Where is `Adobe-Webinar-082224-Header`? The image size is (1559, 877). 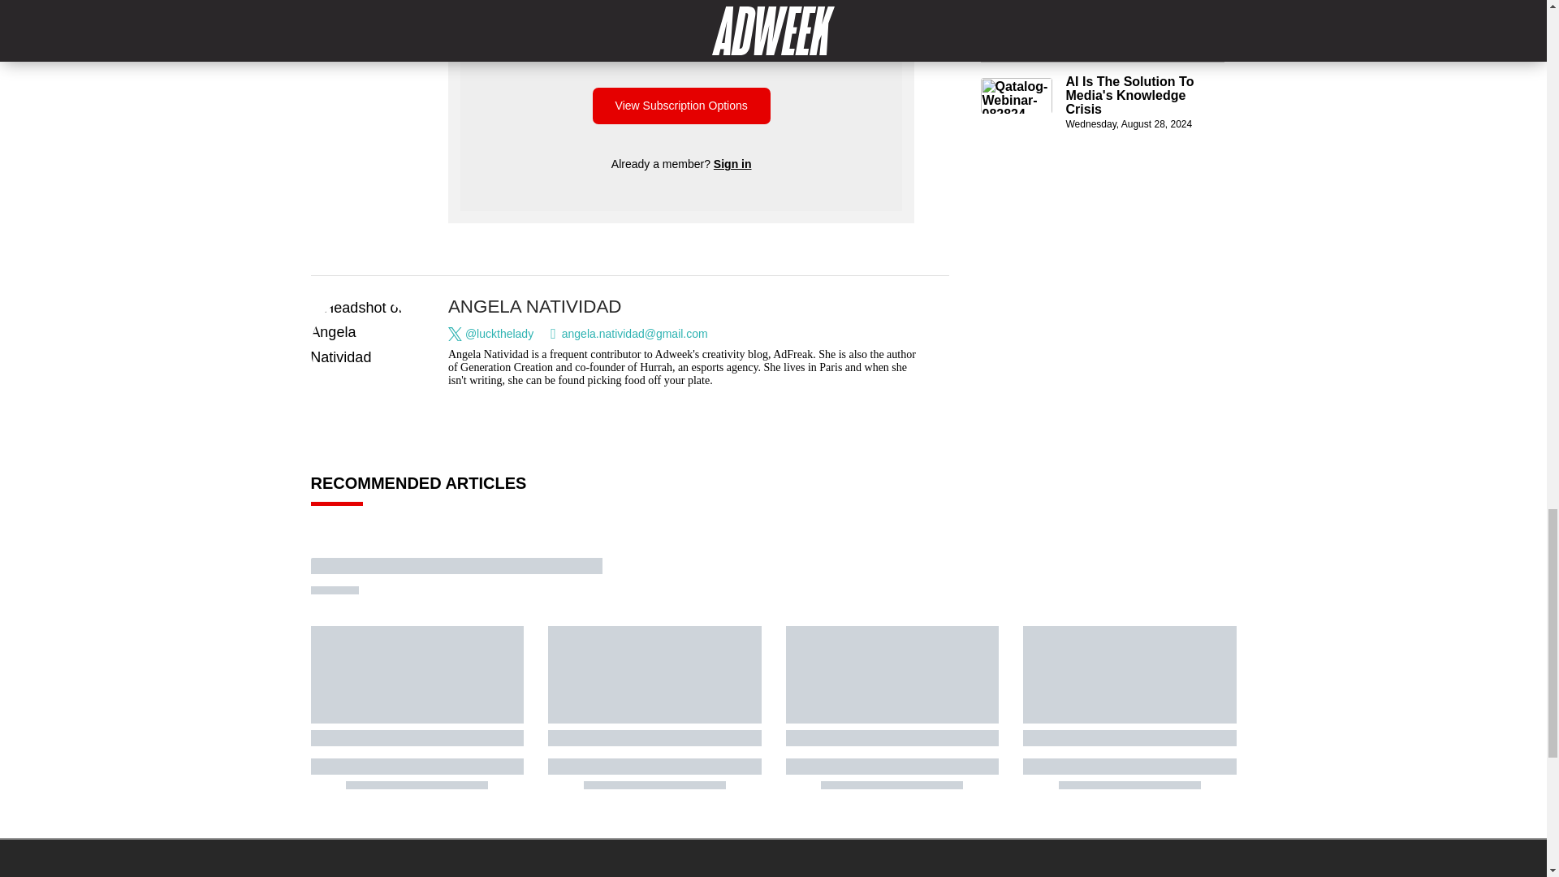
Adobe-Webinar-082224-Header is located at coordinates (1017, 15).